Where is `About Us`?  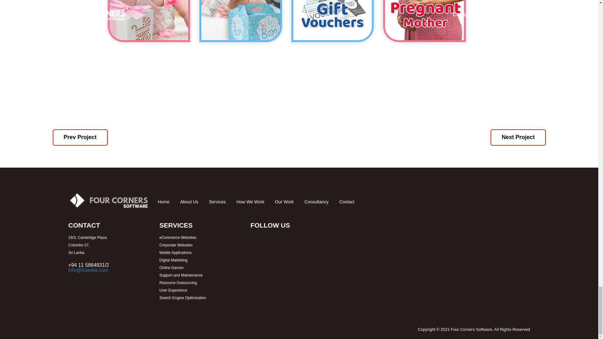 About Us is located at coordinates (189, 202).